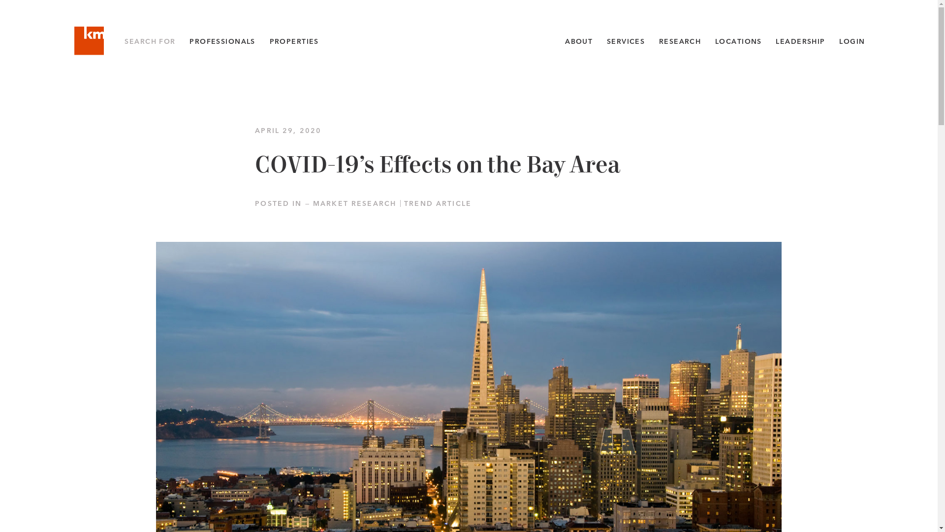 This screenshot has width=945, height=532. Describe the element at coordinates (800, 41) in the screenshot. I see `LEADERSHIP` at that location.